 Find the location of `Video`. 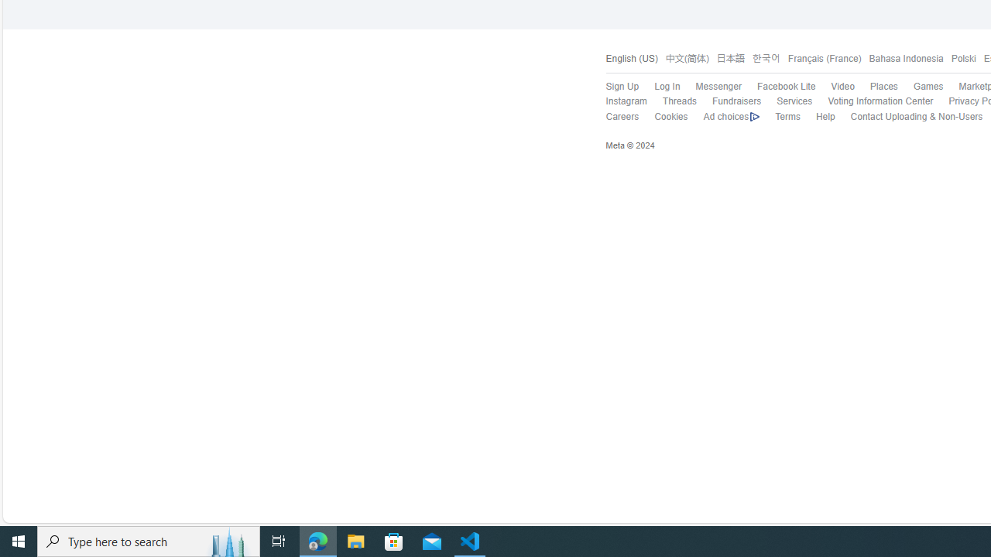

Video is located at coordinates (835, 87).